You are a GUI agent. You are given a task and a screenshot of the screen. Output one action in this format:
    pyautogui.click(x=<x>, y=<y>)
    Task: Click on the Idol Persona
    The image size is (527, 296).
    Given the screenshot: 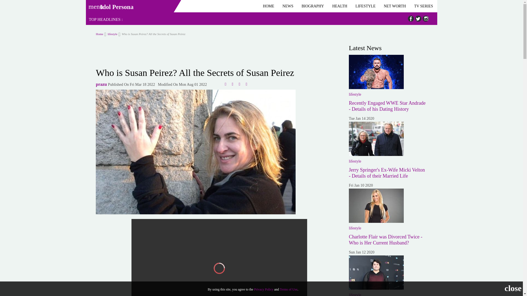 What is the action you would take?
    pyautogui.click(x=116, y=7)
    